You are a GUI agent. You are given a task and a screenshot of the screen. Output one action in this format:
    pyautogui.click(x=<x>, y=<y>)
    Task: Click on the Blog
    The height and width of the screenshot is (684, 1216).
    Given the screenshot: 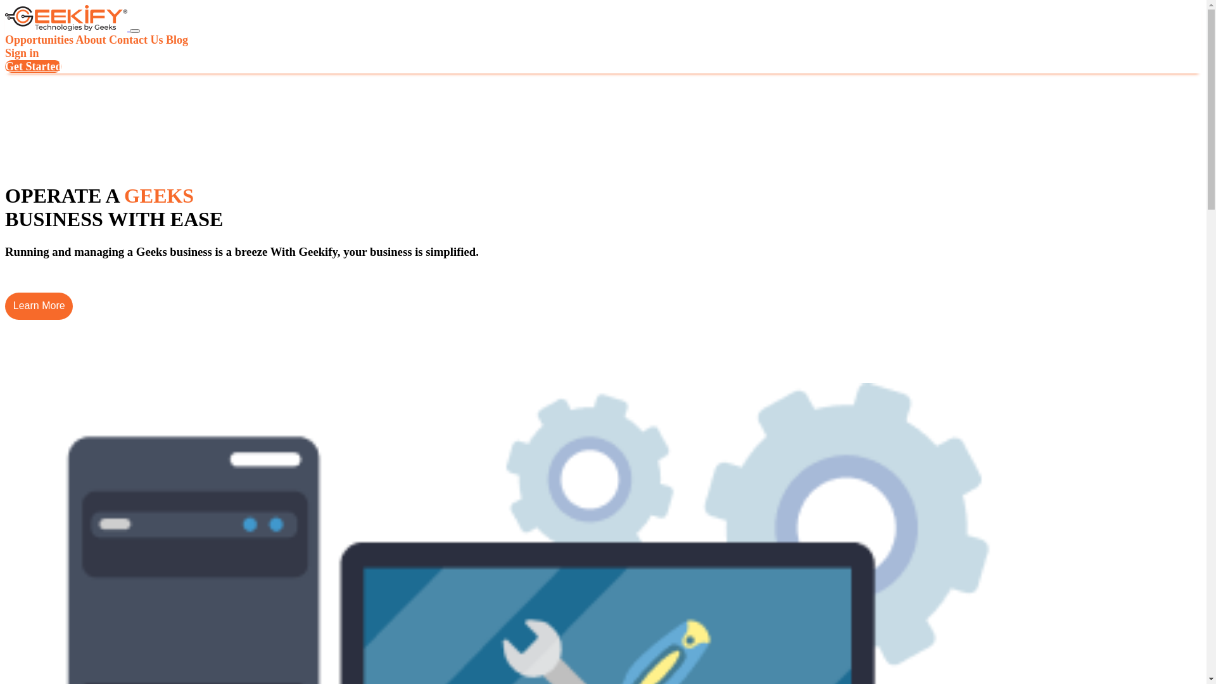 What is the action you would take?
    pyautogui.click(x=177, y=40)
    